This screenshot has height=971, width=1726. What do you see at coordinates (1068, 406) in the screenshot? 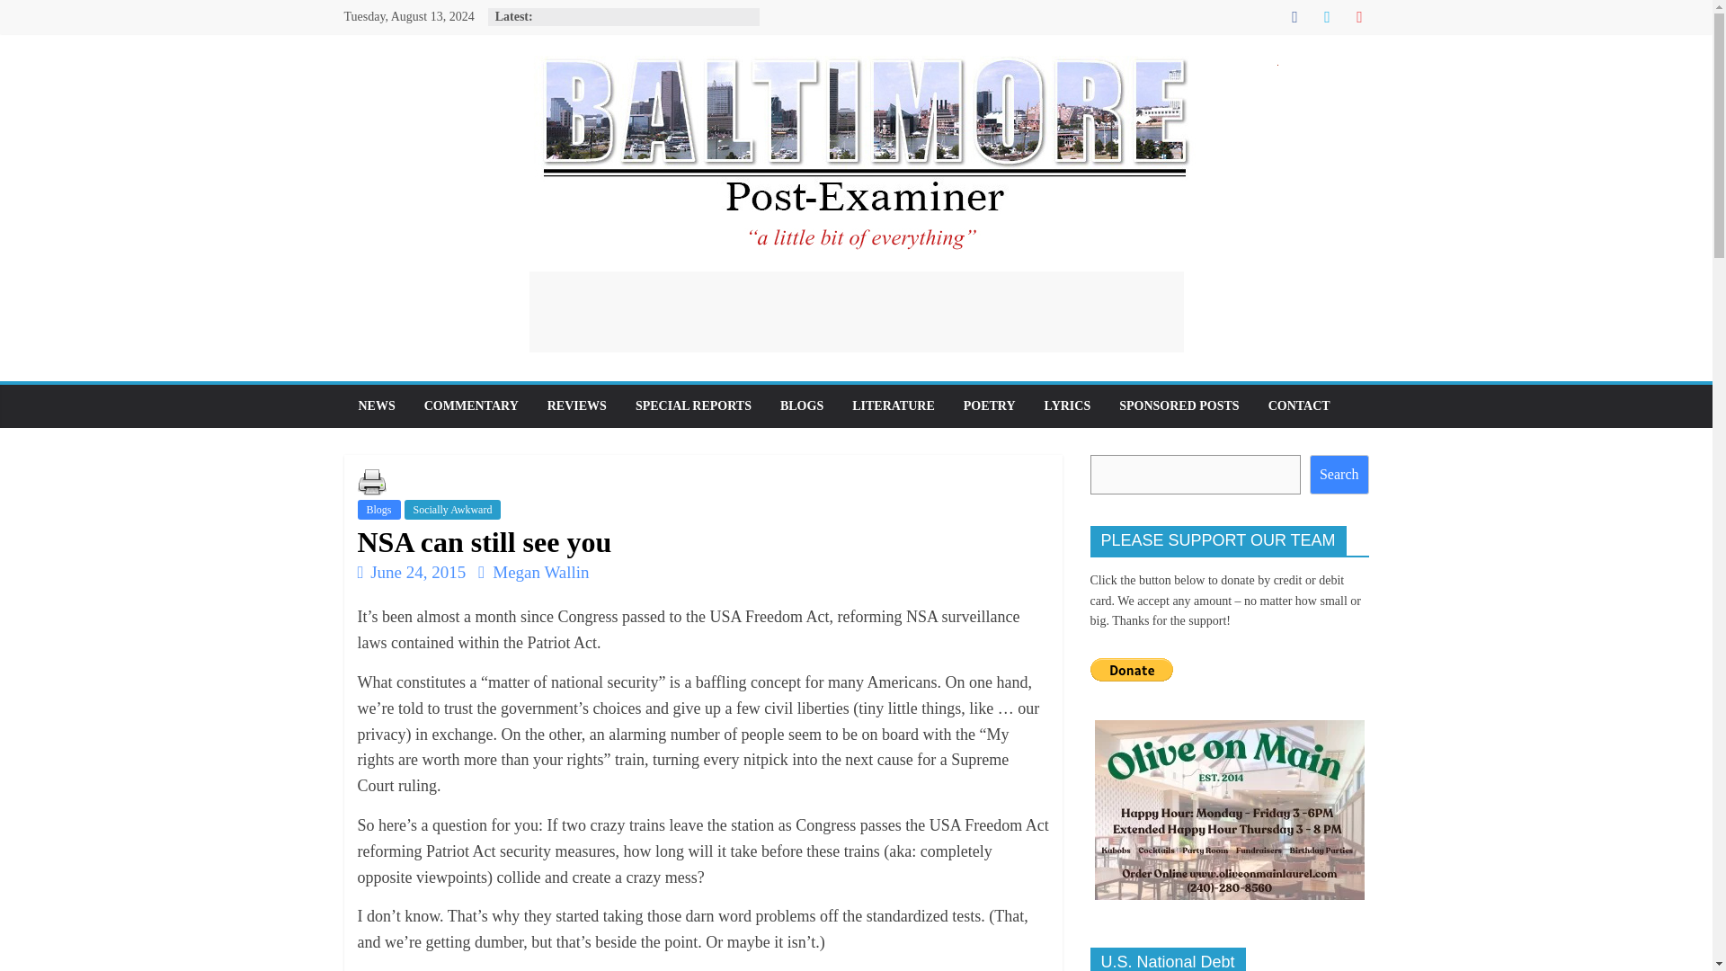
I see `LYRICS` at bounding box center [1068, 406].